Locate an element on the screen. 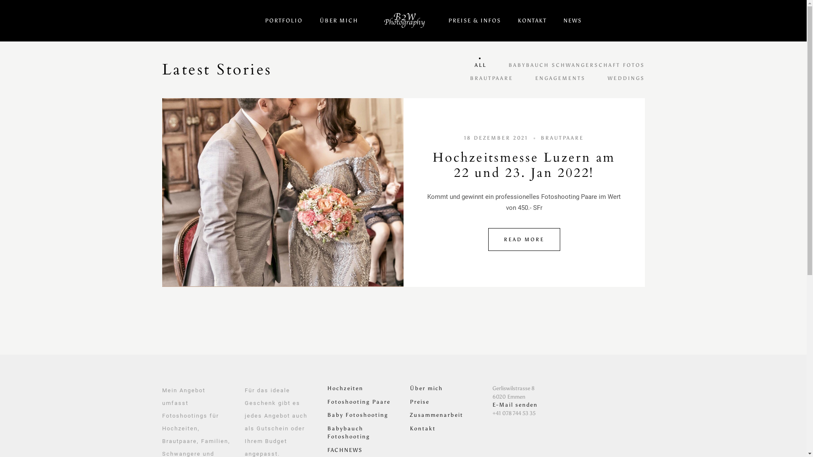 The width and height of the screenshot is (813, 457). READ MORE is located at coordinates (524, 240).